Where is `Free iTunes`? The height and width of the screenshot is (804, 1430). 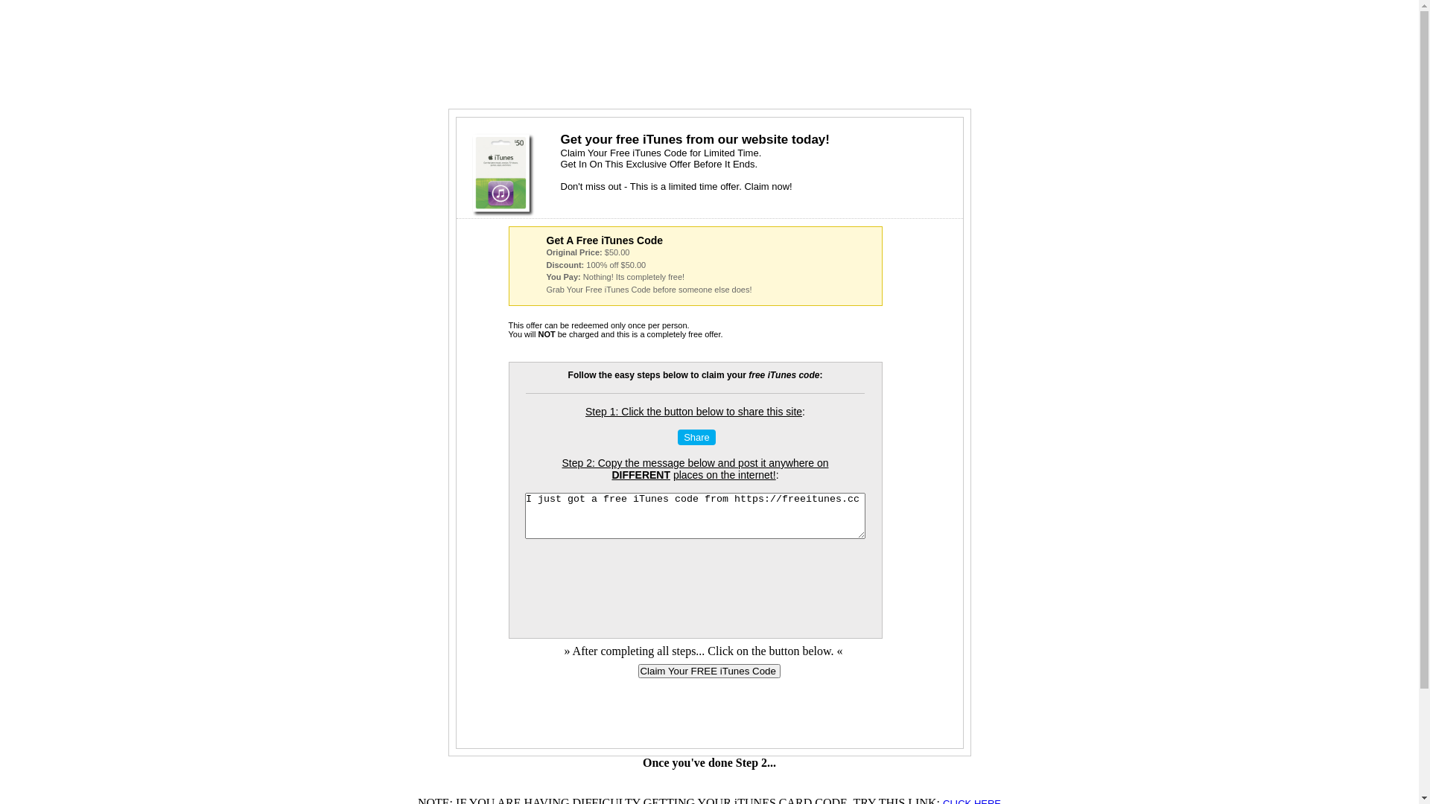
Free iTunes is located at coordinates (503, 176).